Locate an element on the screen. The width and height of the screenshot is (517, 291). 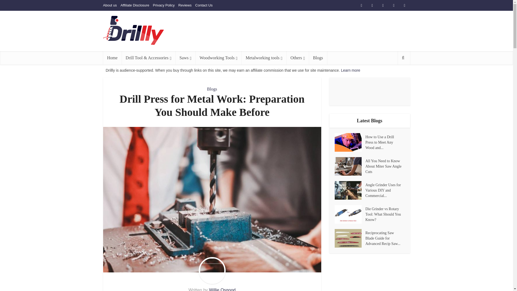
All You Need to Know About Miter Saw Angle Cuts is located at coordinates (350, 167).